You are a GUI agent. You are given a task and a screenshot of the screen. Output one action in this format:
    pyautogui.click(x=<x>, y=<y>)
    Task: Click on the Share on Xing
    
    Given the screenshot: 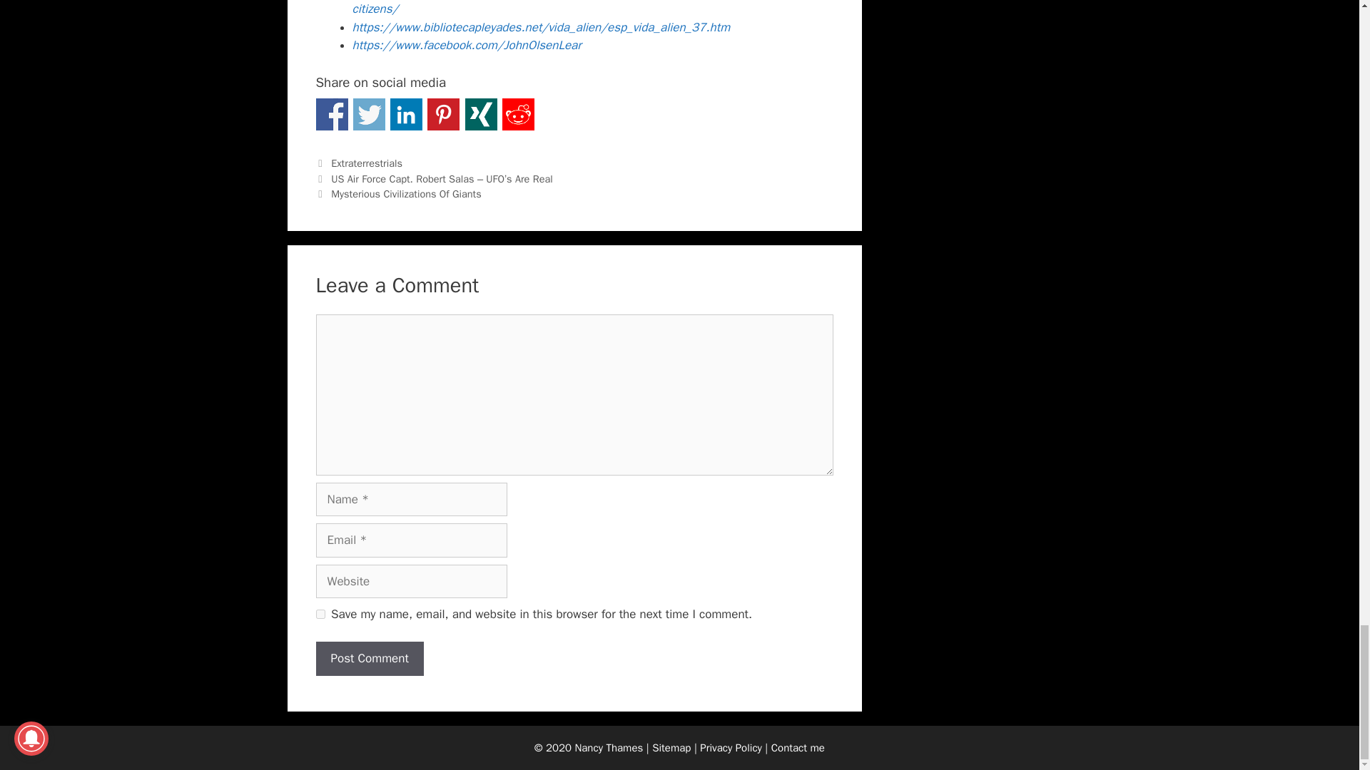 What is the action you would take?
    pyautogui.click(x=481, y=114)
    